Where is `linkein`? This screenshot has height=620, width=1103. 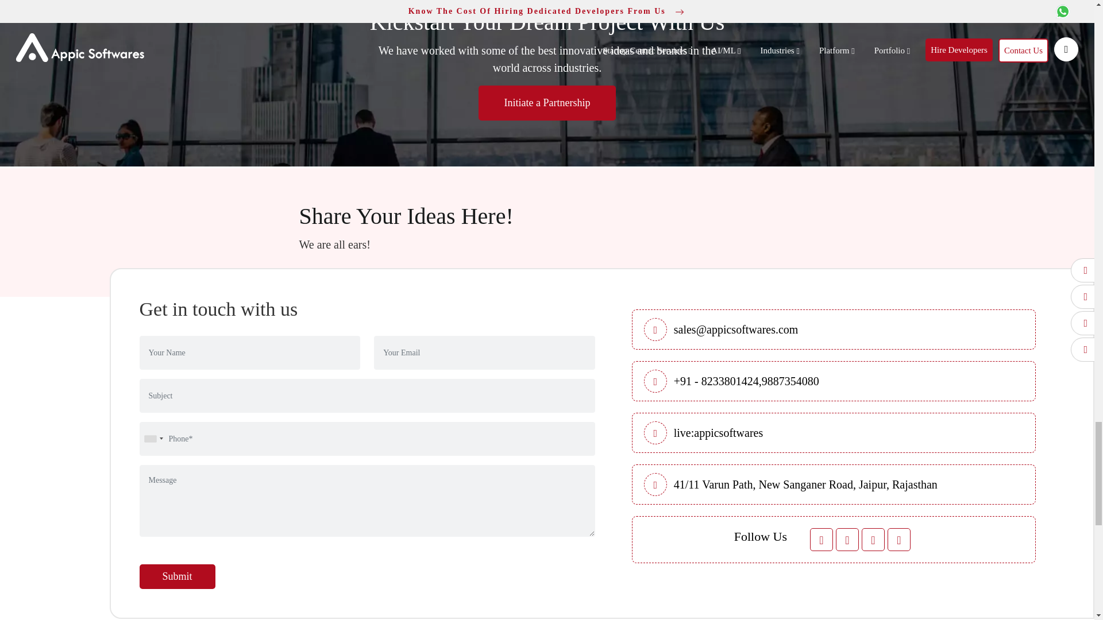 linkein is located at coordinates (873, 540).